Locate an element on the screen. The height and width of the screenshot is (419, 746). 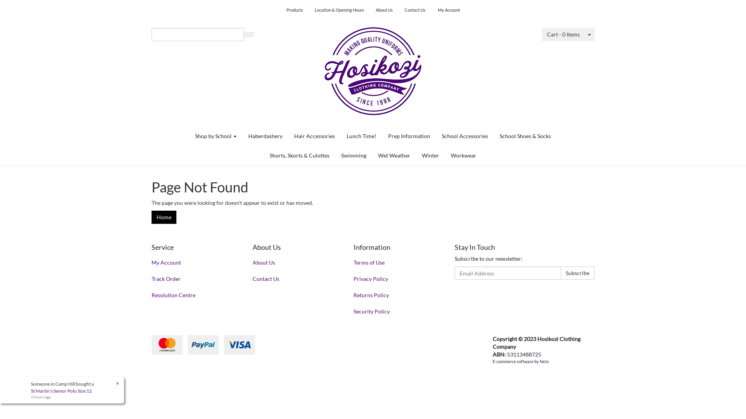
Security Policy is located at coordinates (396, 312).